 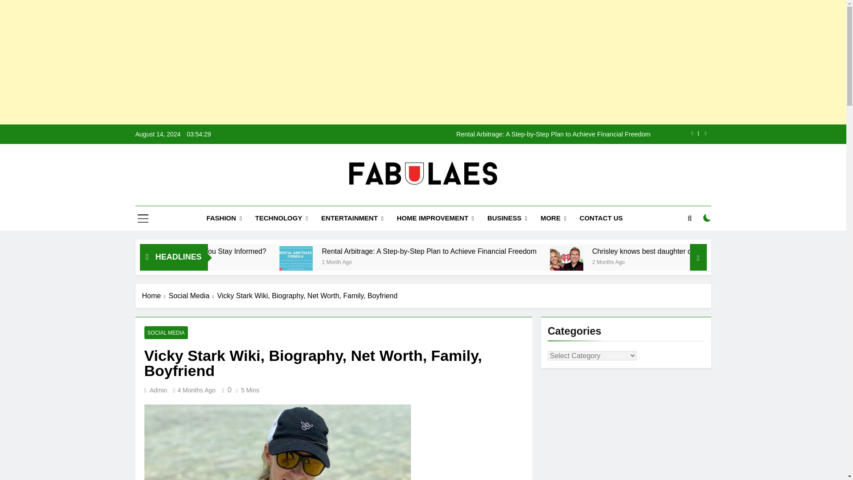 I want to click on Fabulaes, so click(x=320, y=197).